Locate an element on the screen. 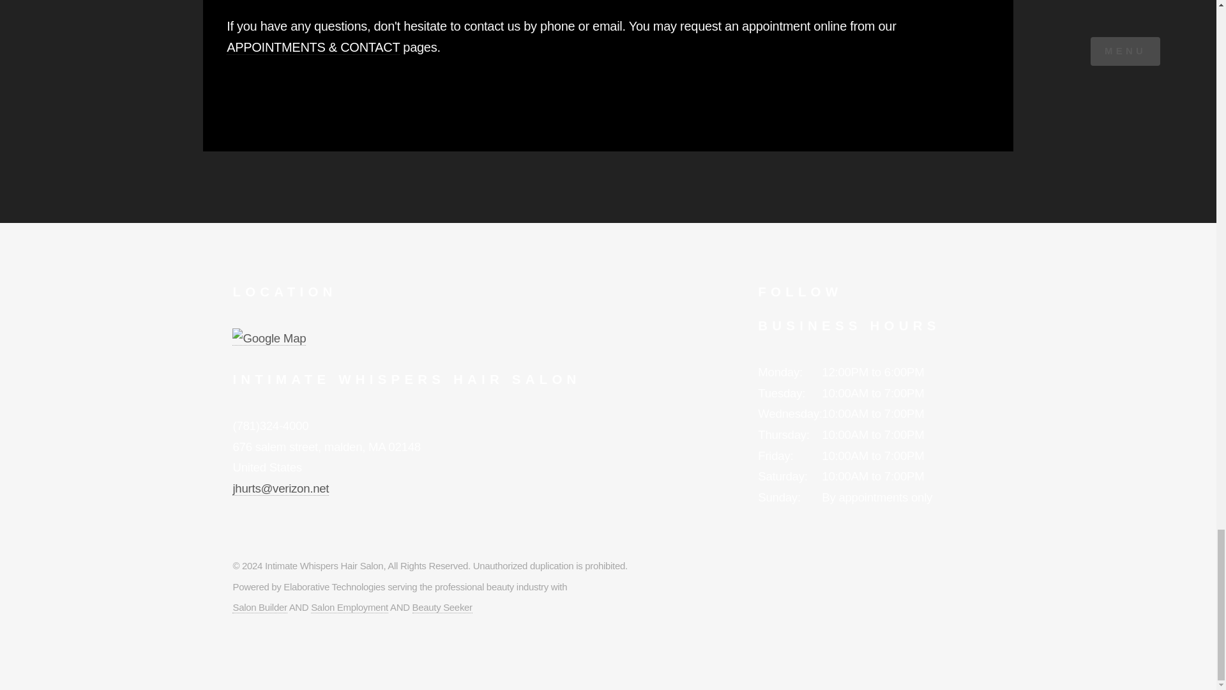  Salon Builder - Salon Websites and Spa Websites is located at coordinates (259, 607).